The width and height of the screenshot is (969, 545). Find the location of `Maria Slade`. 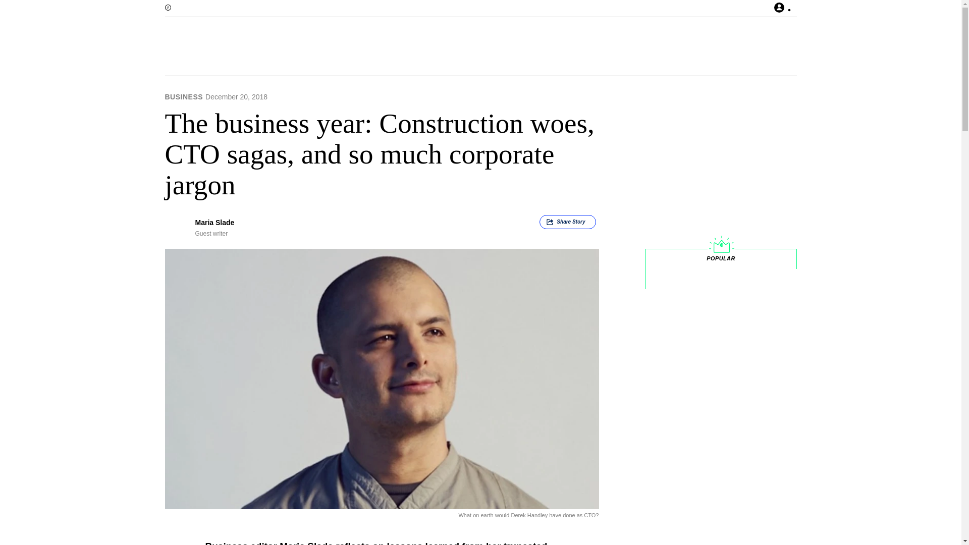

Maria Slade is located at coordinates (214, 223).